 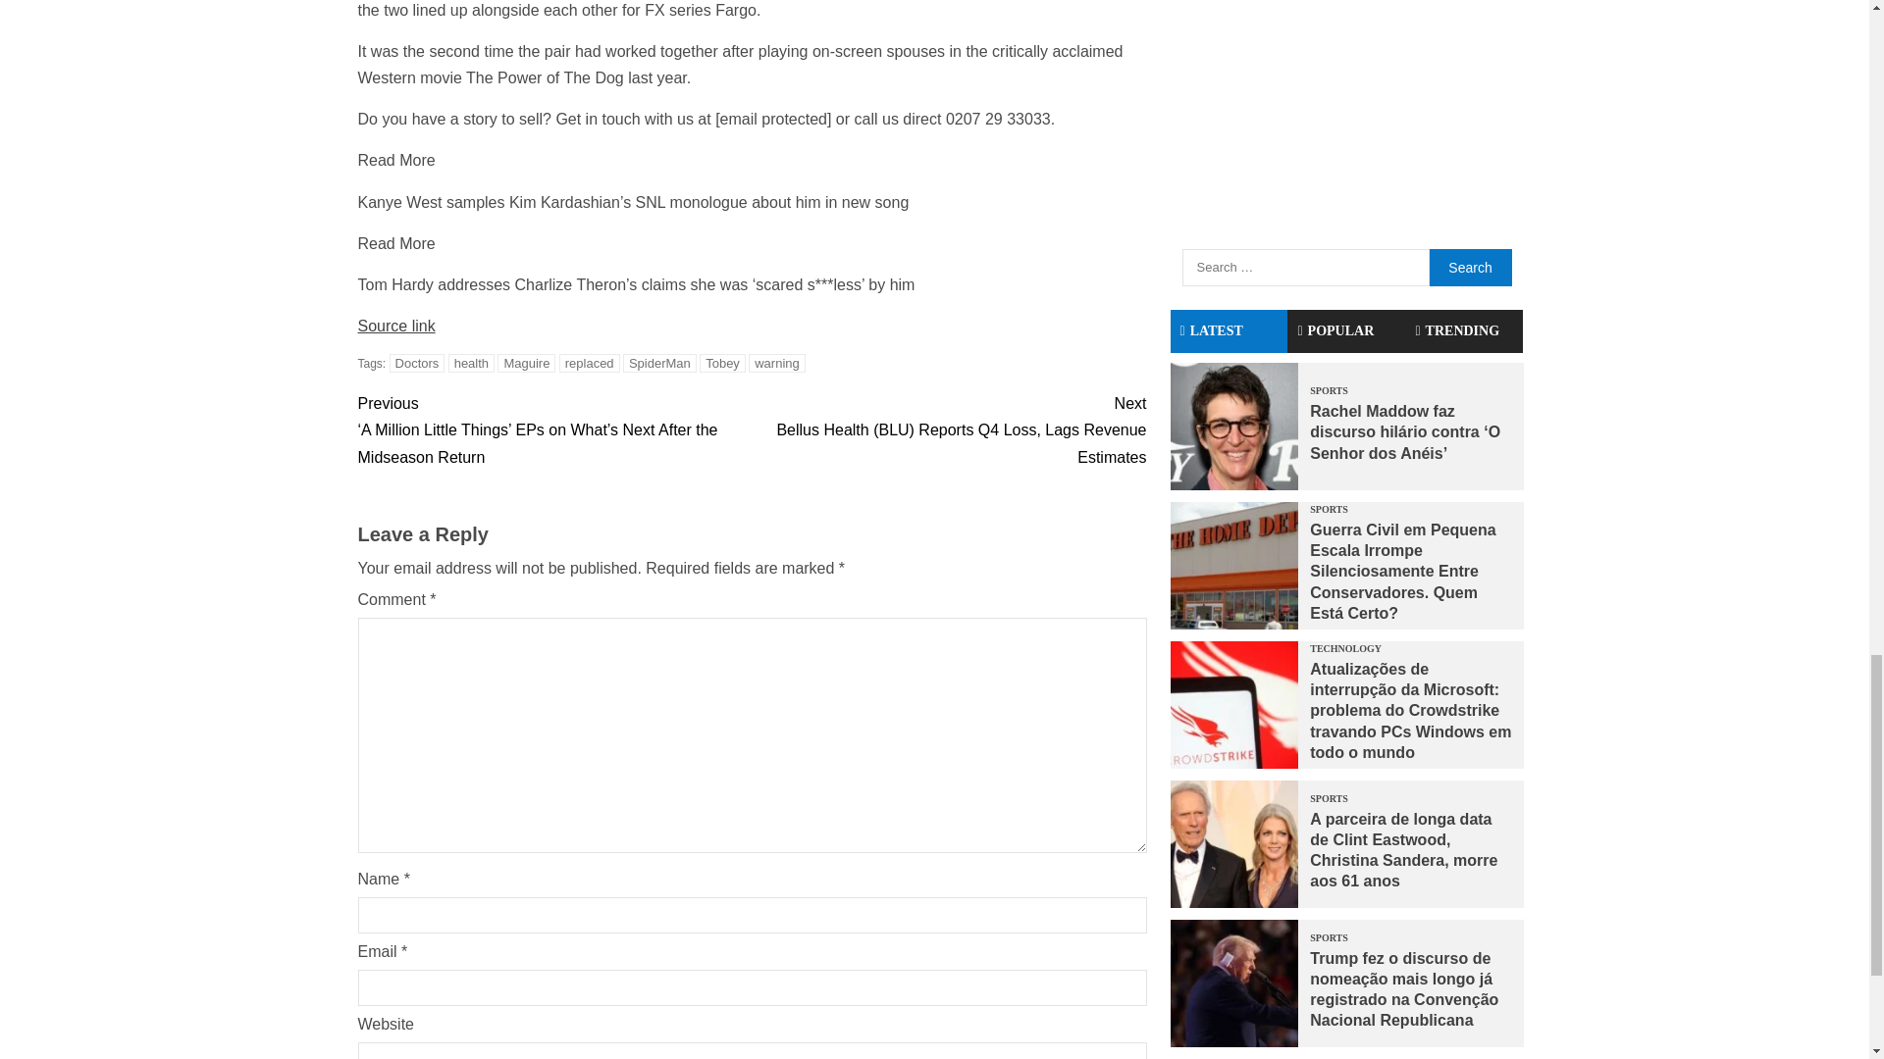 What do you see at coordinates (471, 363) in the screenshot?
I see `health` at bounding box center [471, 363].